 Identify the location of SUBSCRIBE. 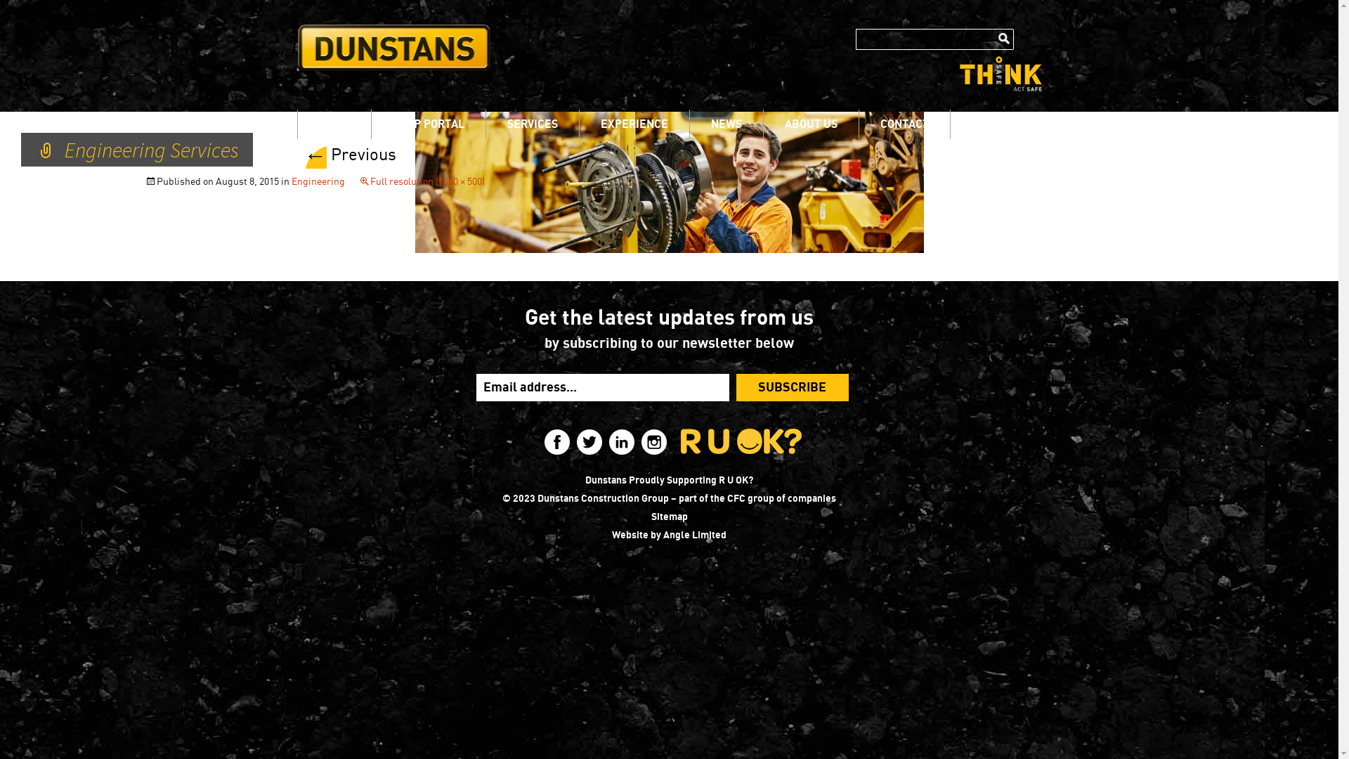
(793, 388).